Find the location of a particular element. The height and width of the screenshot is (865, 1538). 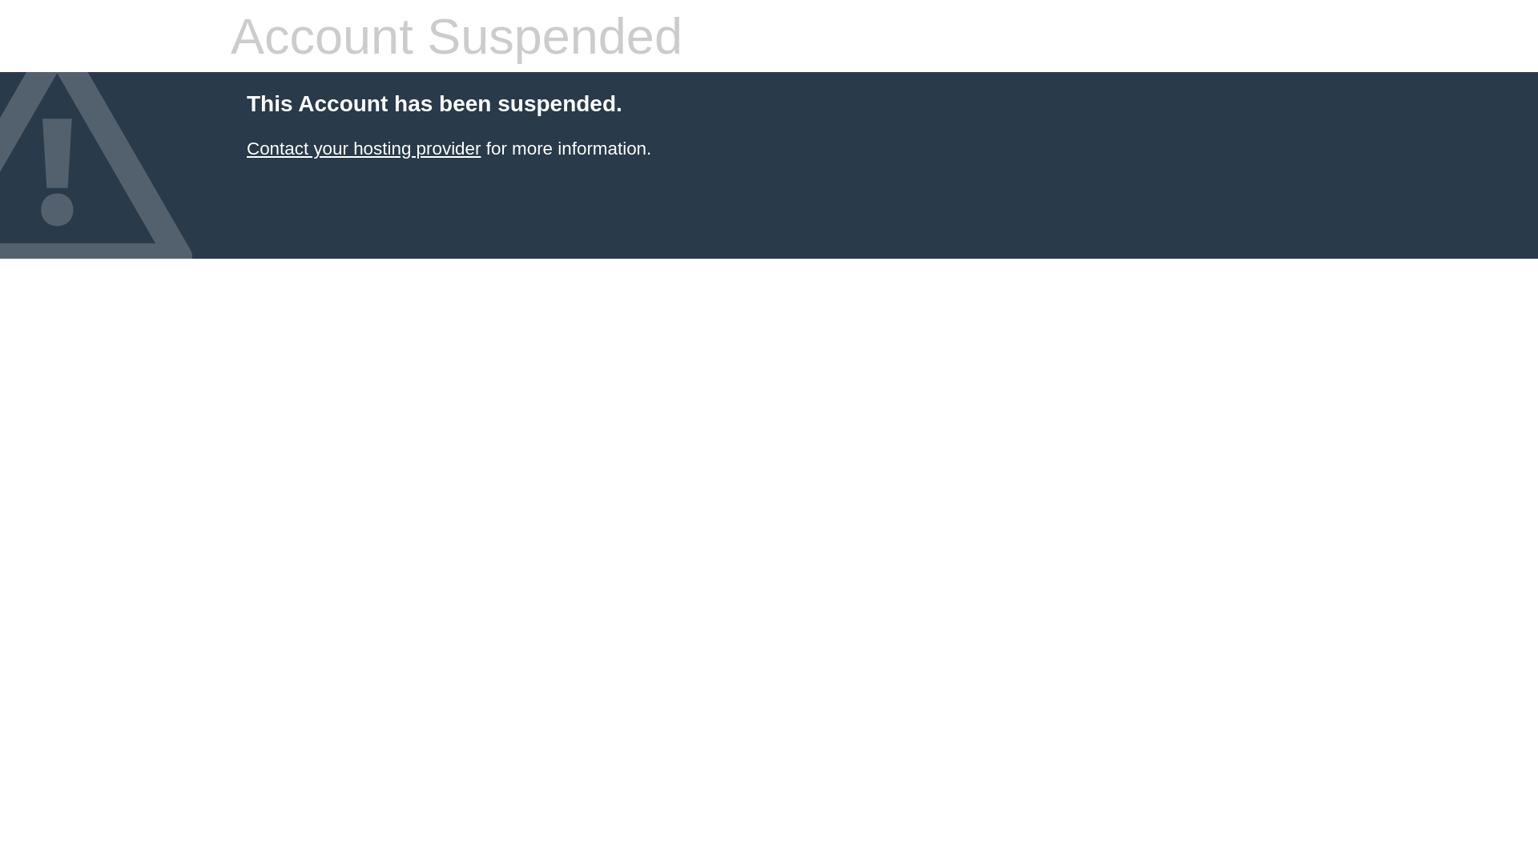

Contact your hosting provider is located at coordinates (364, 149).